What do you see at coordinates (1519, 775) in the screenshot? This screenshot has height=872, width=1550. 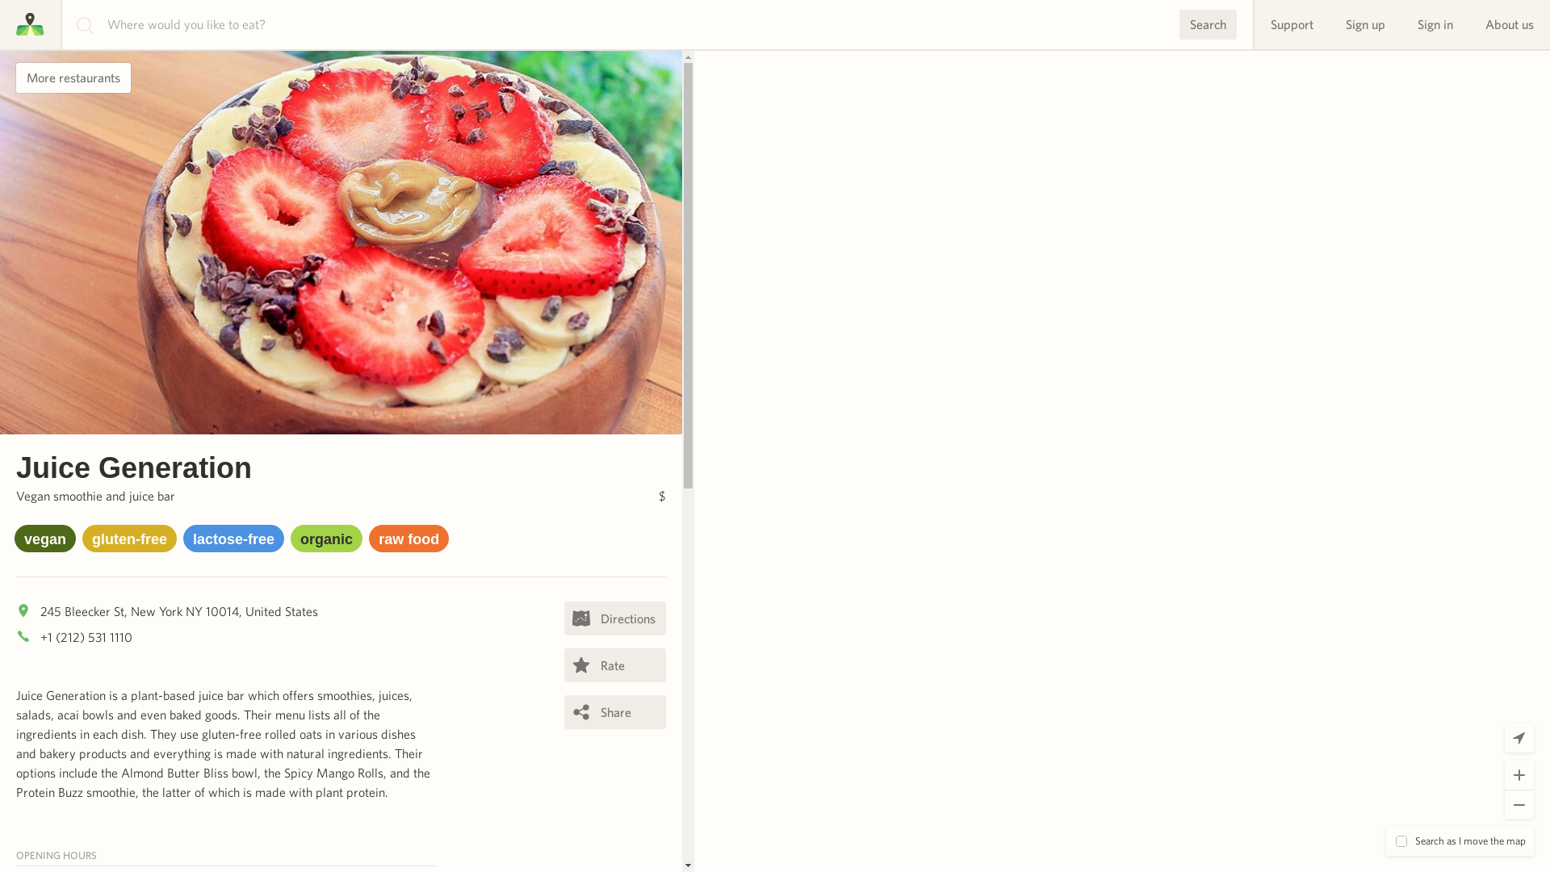 I see `Zoom in` at bounding box center [1519, 775].